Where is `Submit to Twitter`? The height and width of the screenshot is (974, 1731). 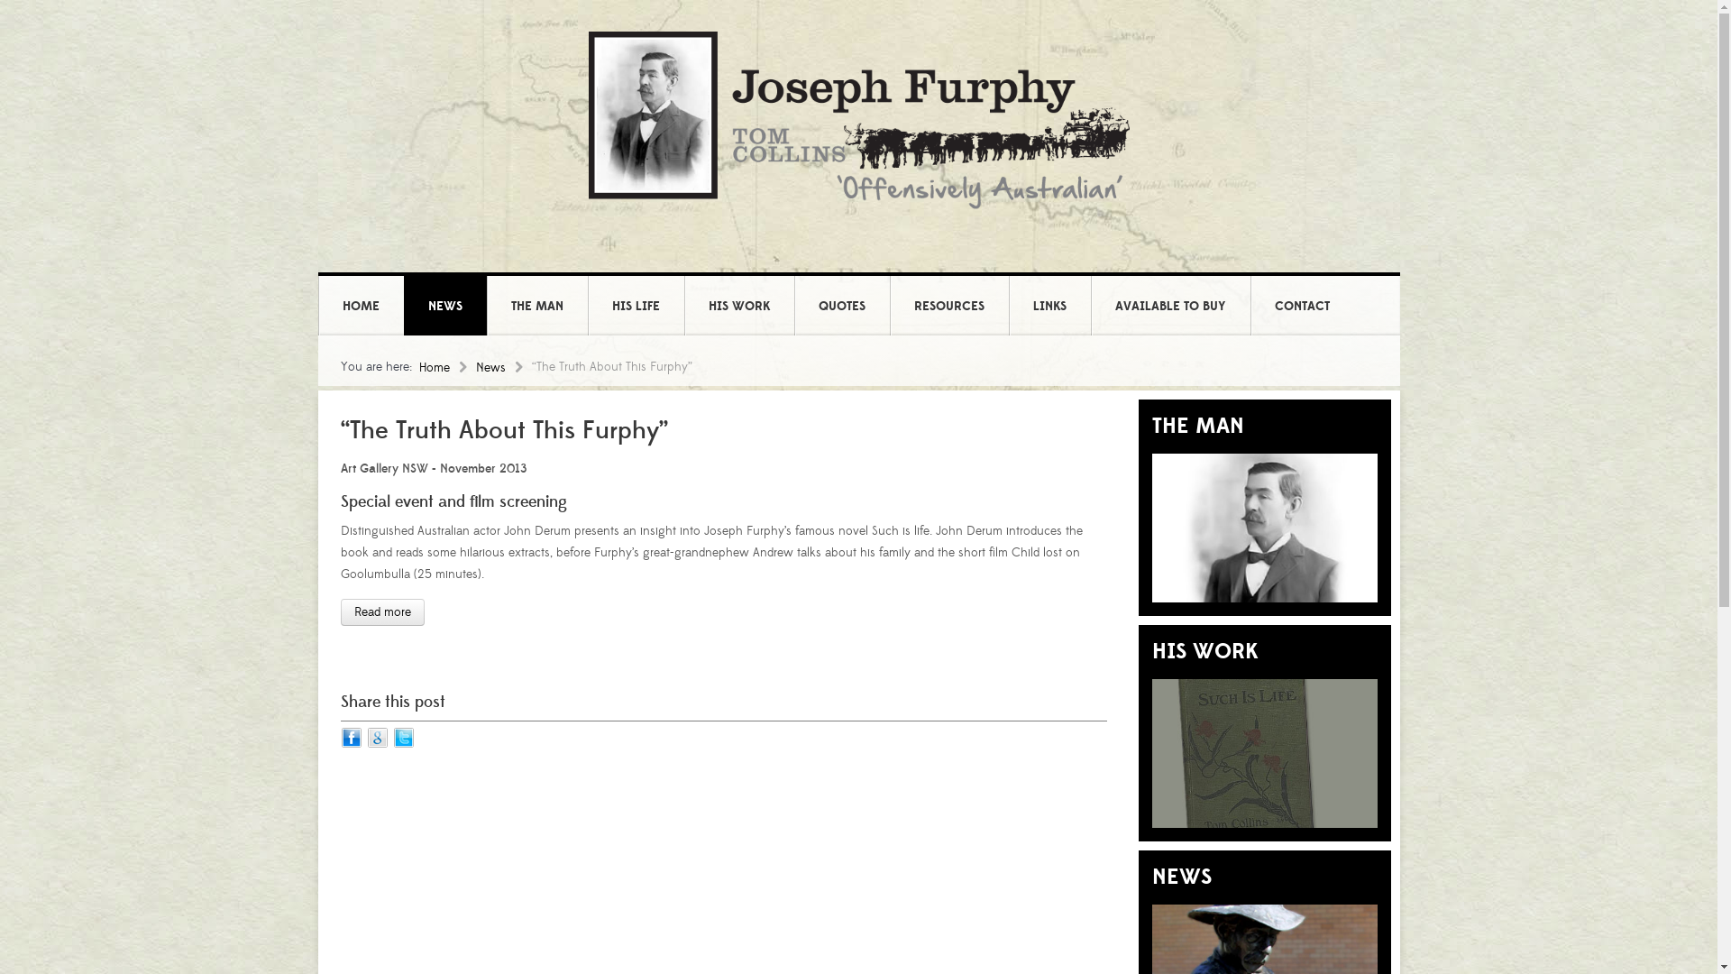 Submit to Twitter is located at coordinates (404, 737).